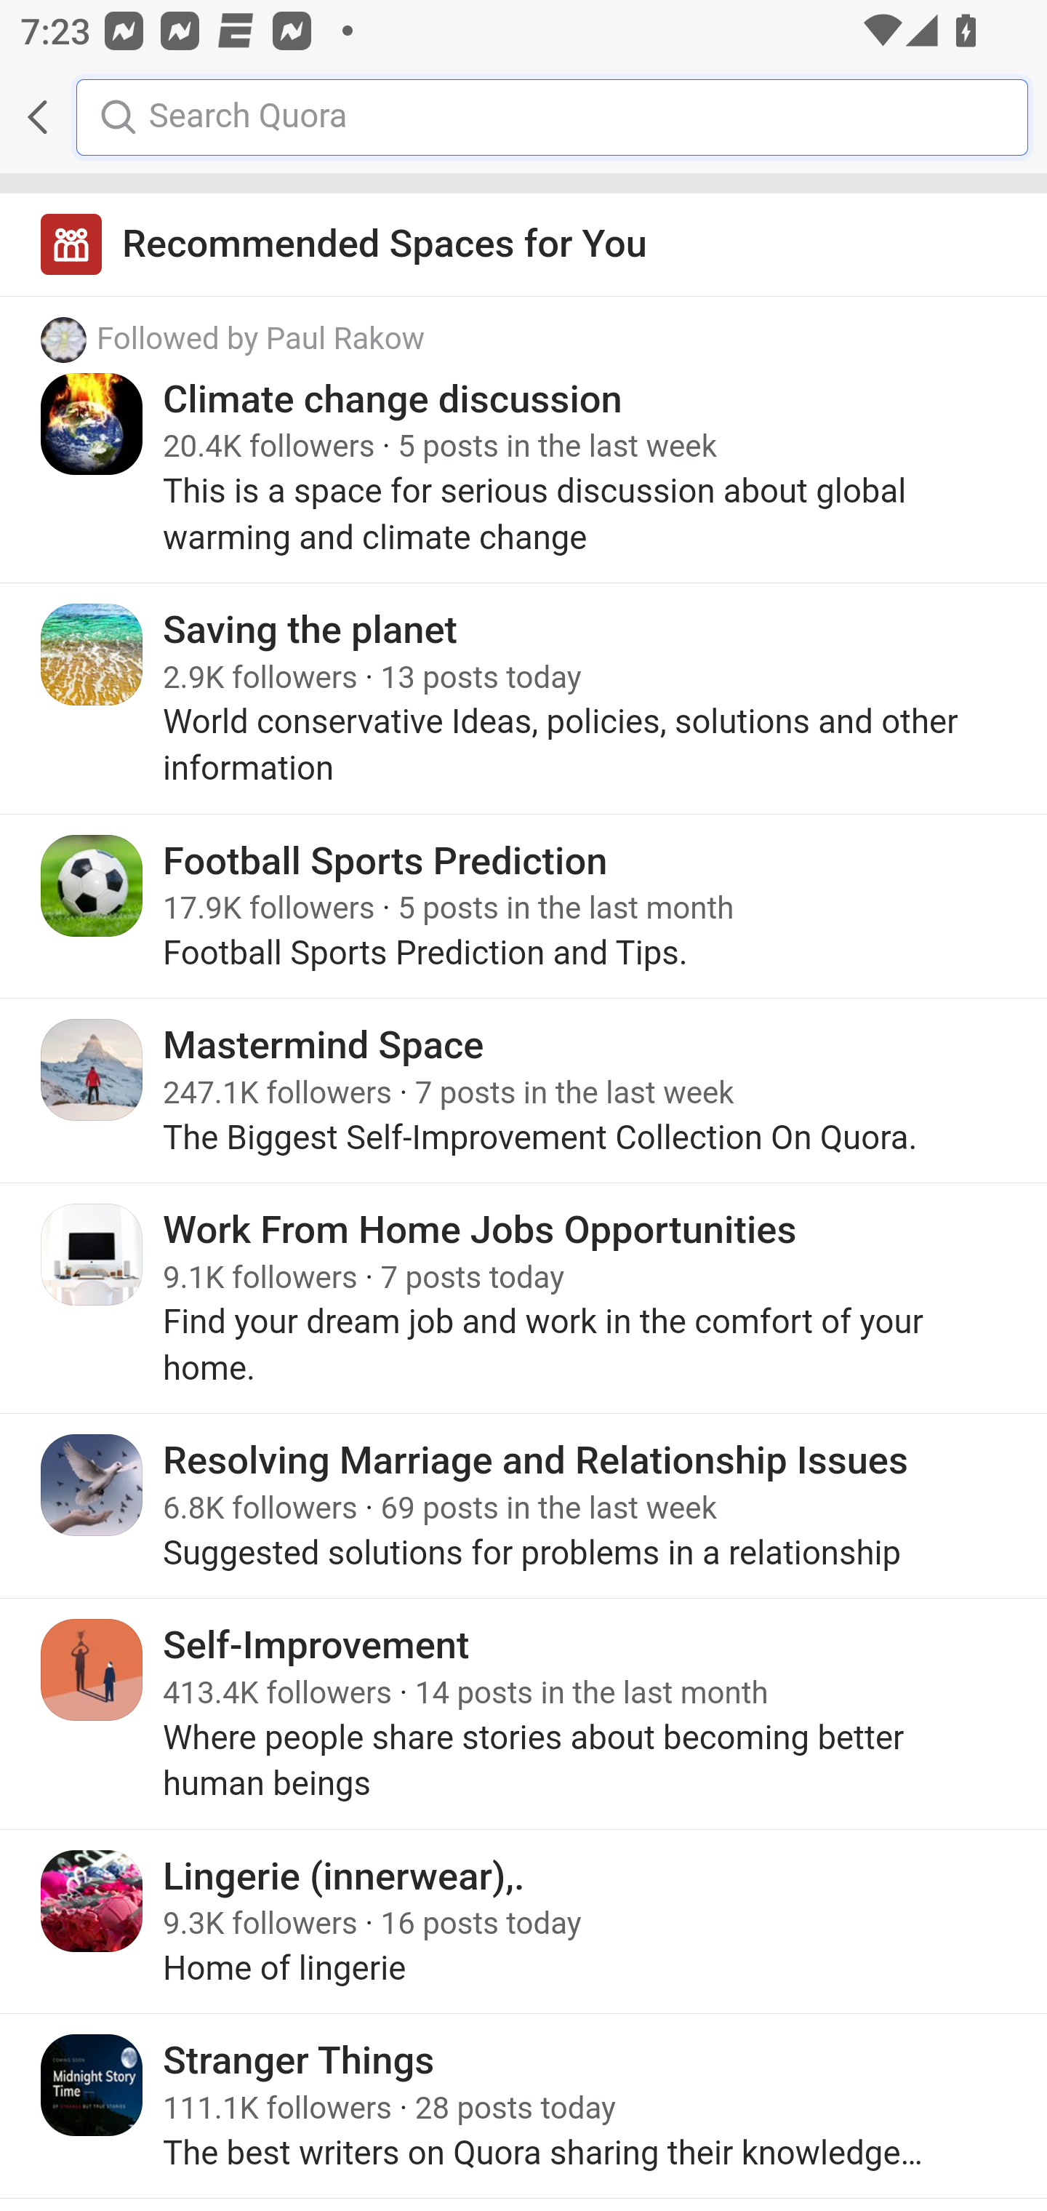 Image resolution: width=1047 pixels, height=2211 pixels. What do you see at coordinates (92, 1254) in the screenshot?
I see `Icon for Work From Home Jobs Opportunities` at bounding box center [92, 1254].